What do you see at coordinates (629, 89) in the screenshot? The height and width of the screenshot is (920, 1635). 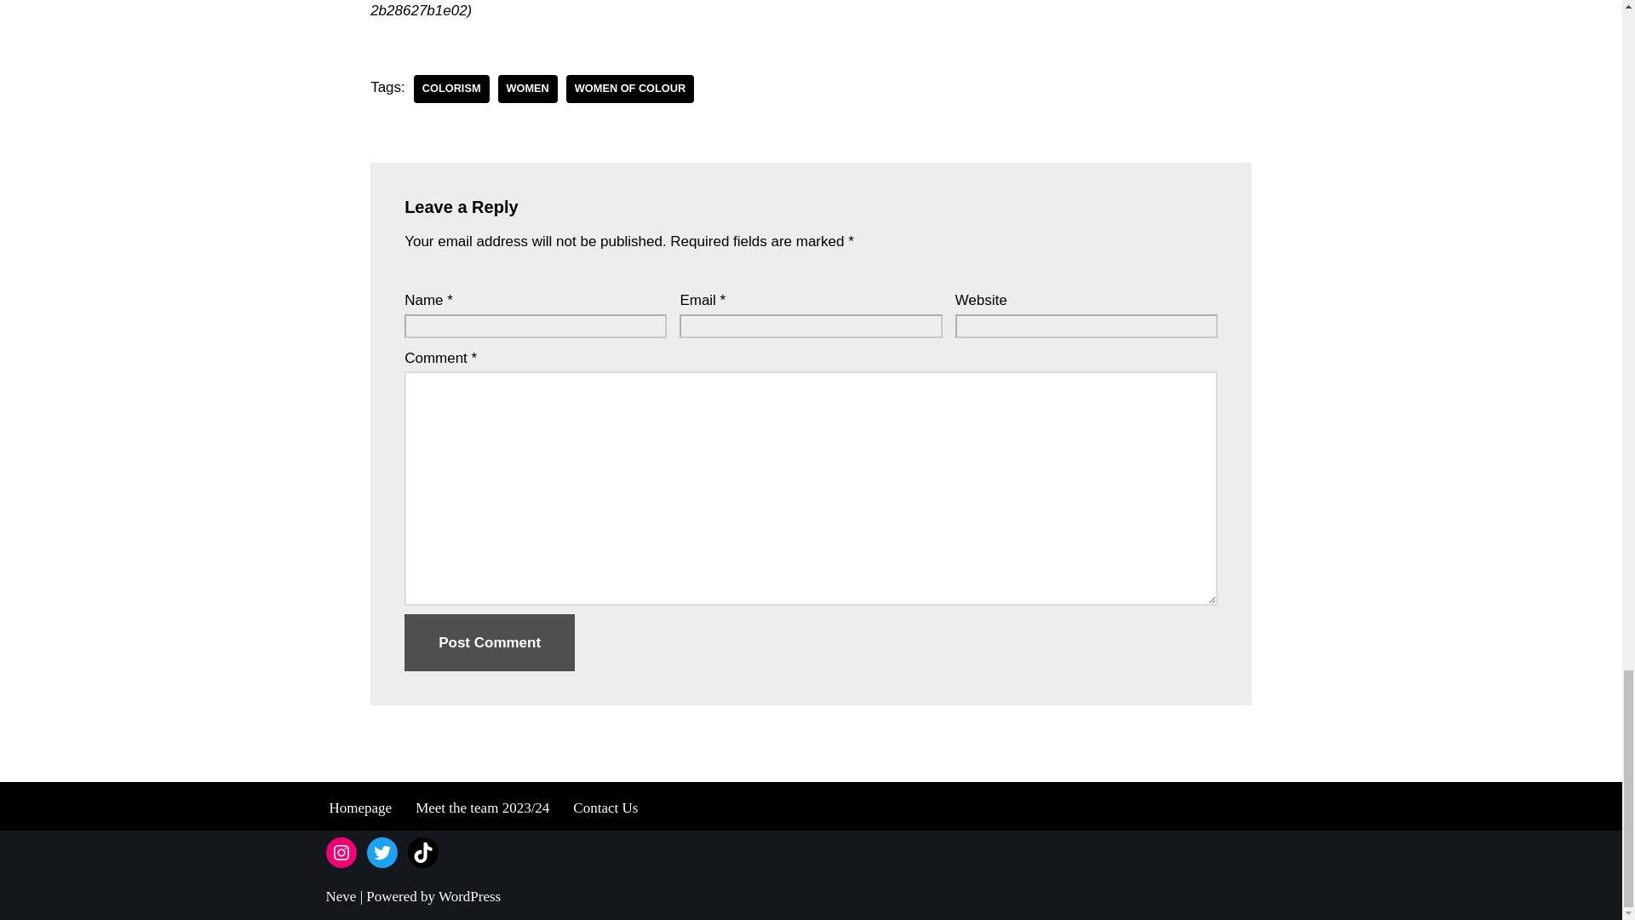 I see `WOMEN OF COLOUR` at bounding box center [629, 89].